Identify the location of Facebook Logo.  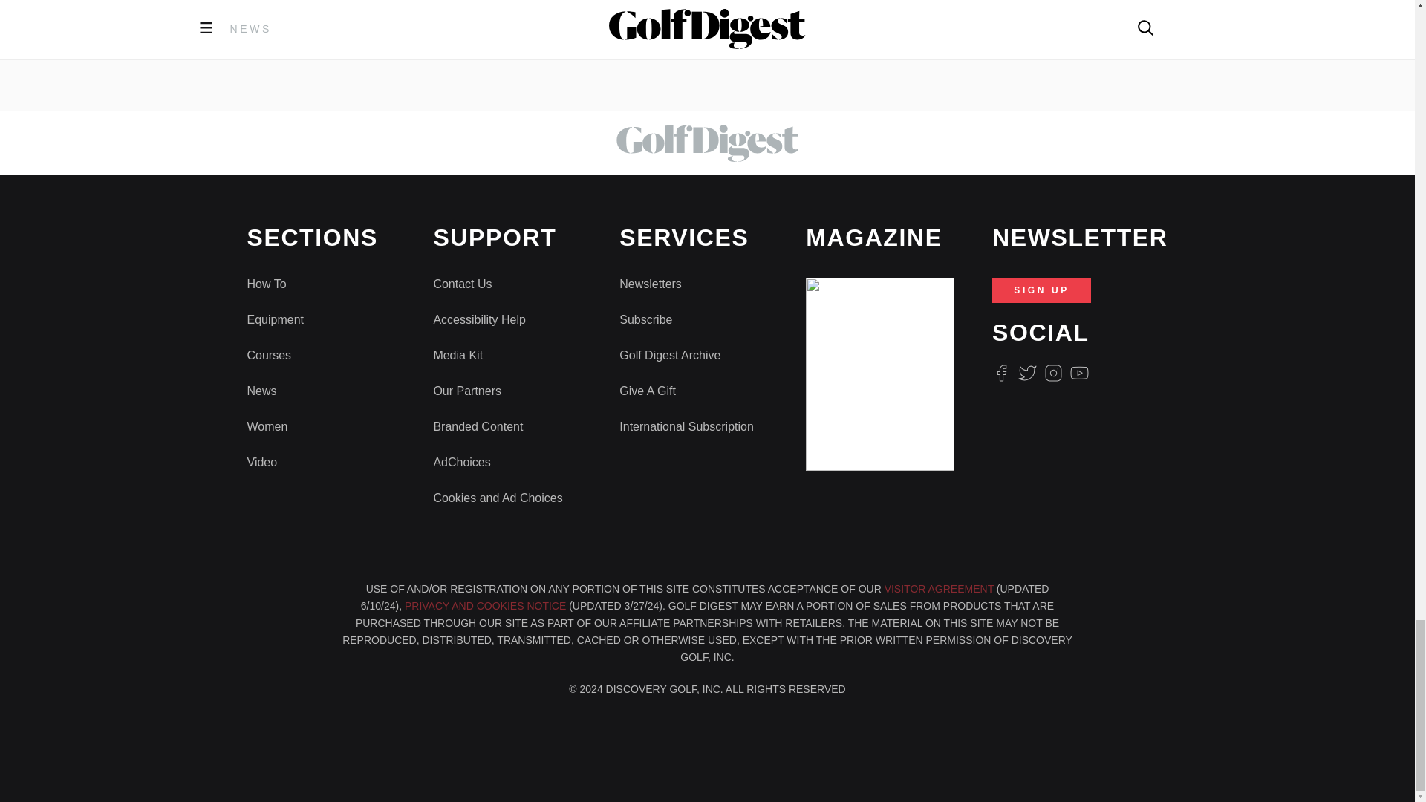
(1001, 373).